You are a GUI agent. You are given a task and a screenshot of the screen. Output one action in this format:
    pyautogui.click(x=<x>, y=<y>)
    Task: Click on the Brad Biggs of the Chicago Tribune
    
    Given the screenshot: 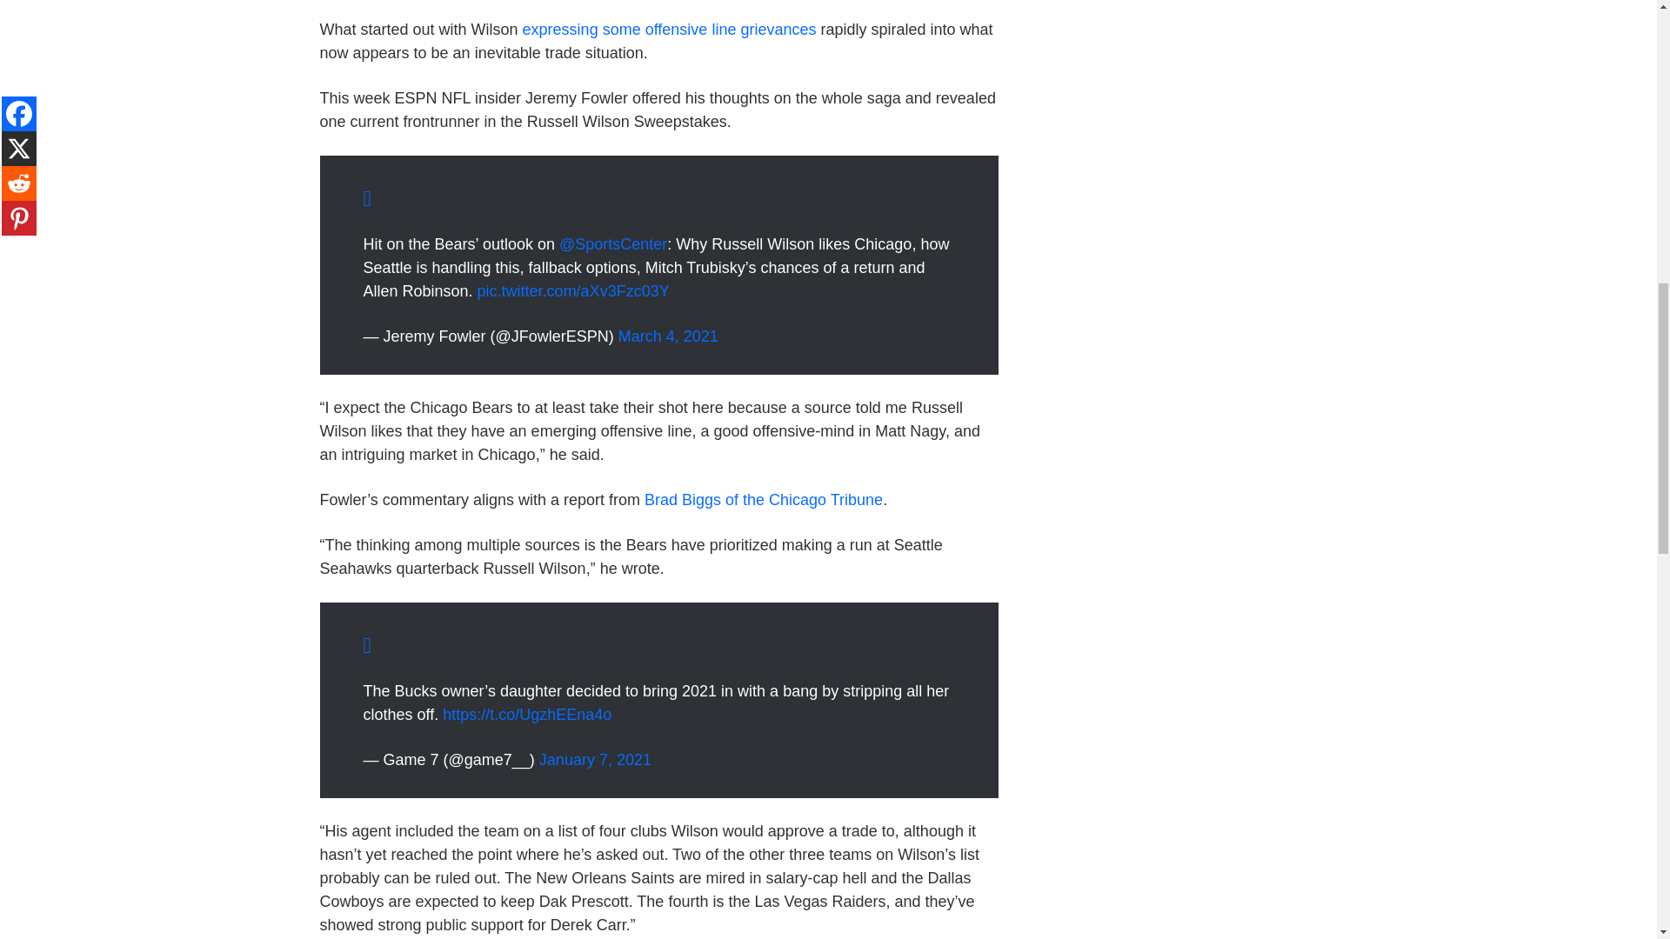 What is the action you would take?
    pyautogui.click(x=764, y=499)
    